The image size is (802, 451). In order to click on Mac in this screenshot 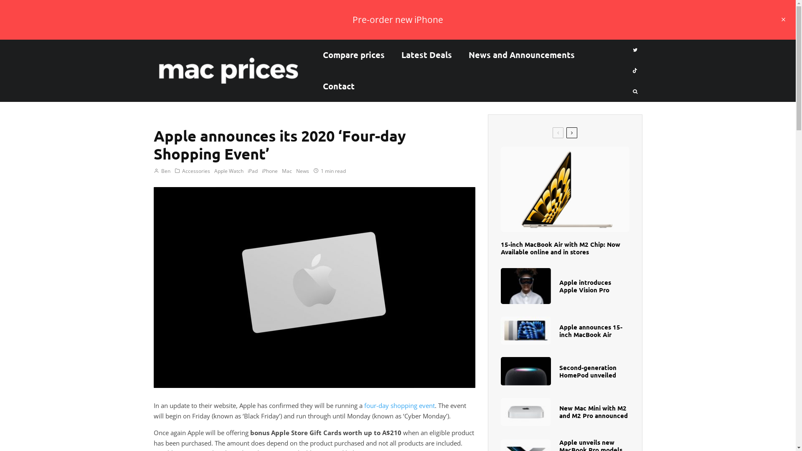, I will do `click(287, 171)`.